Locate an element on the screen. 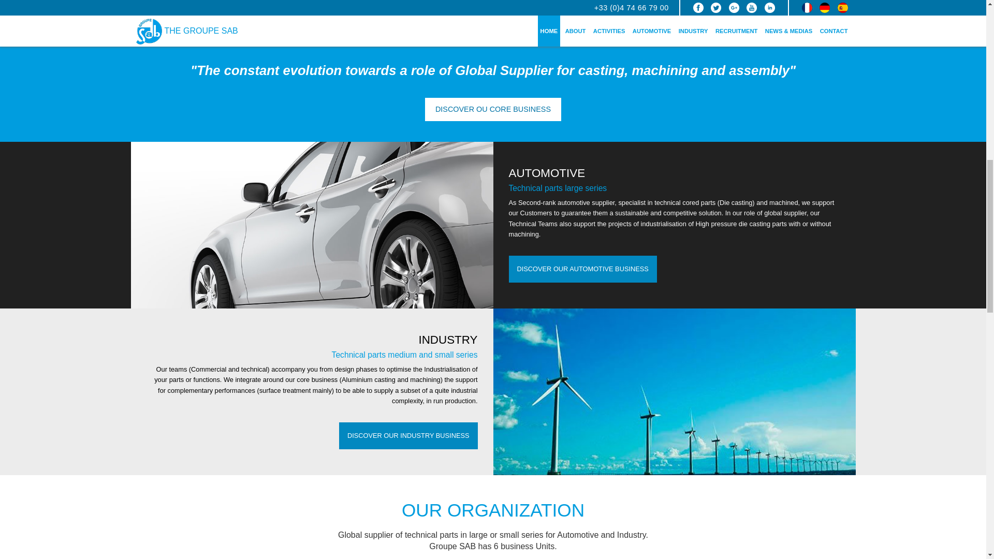  DISCOVER OUR AUTOMOTIVE BUSINESS is located at coordinates (582, 269).